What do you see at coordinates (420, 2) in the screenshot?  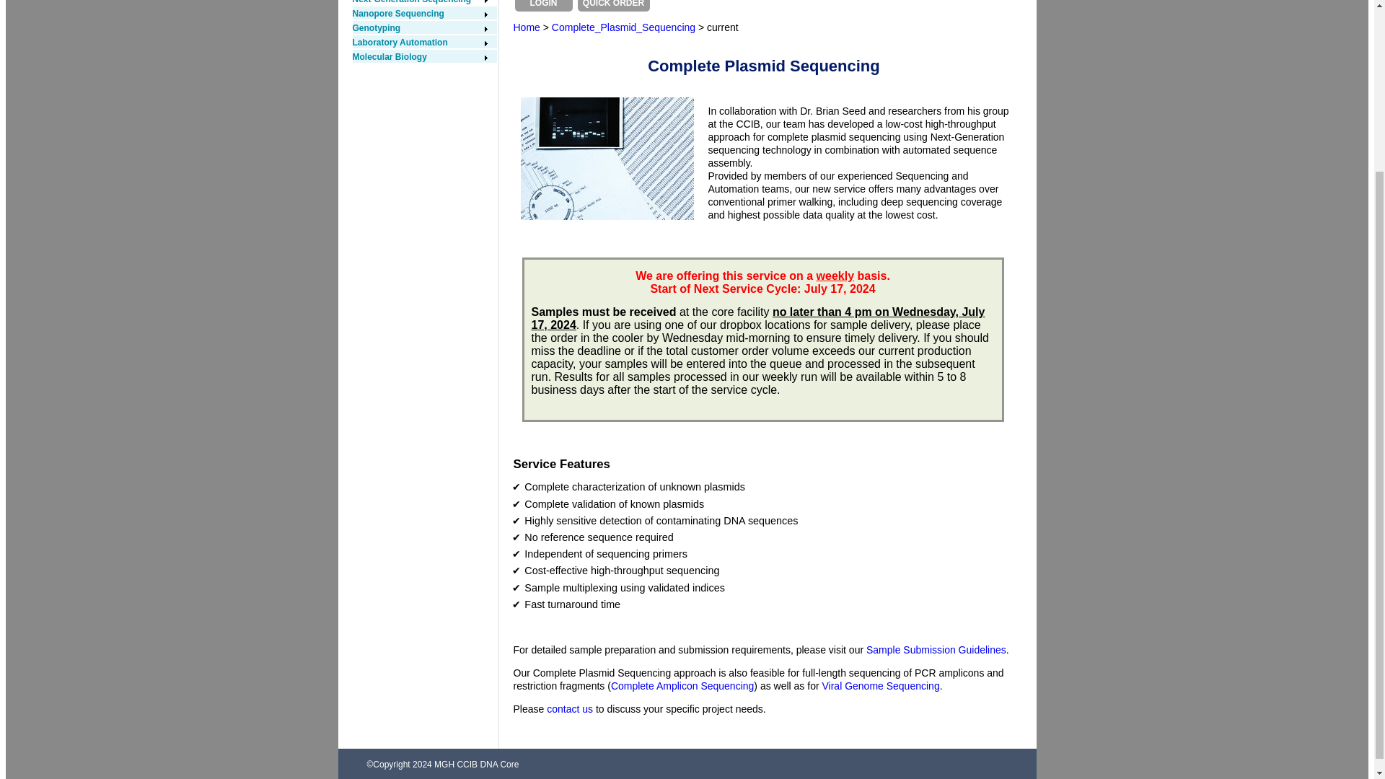 I see `Next-Generation Sequencing` at bounding box center [420, 2].